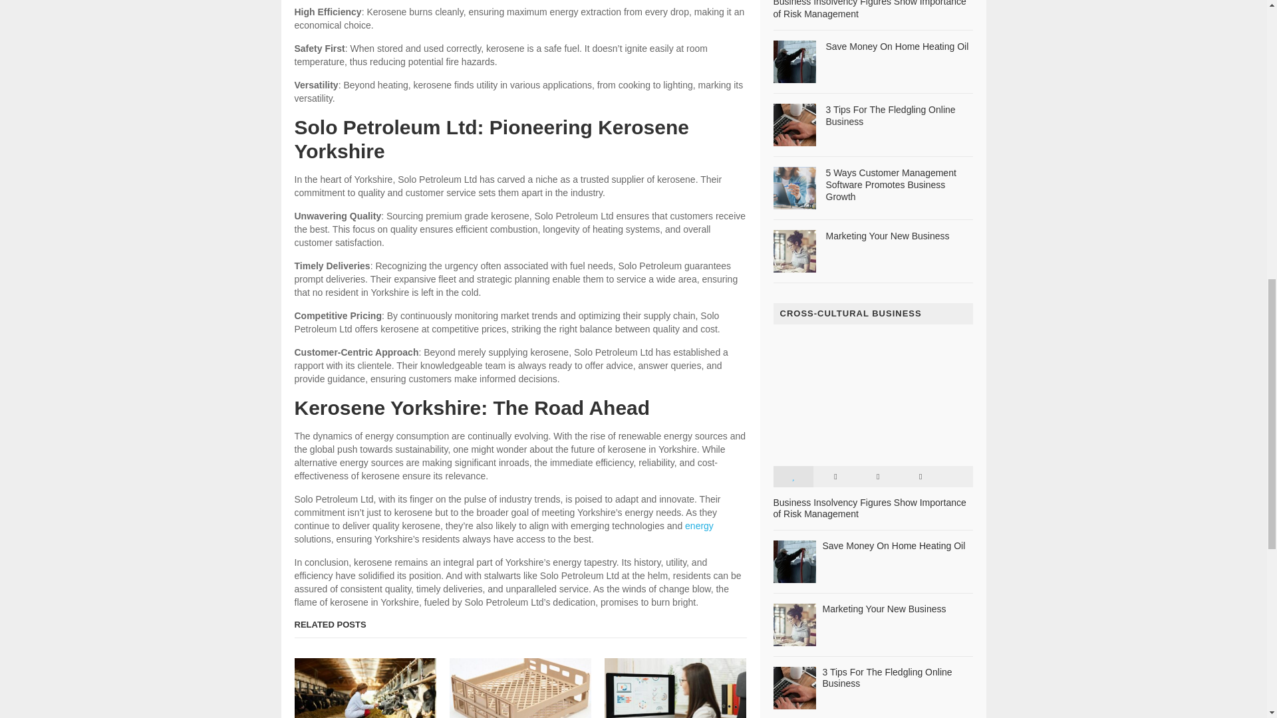 This screenshot has width=1277, height=718. What do you see at coordinates (792, 476) in the screenshot?
I see `Popular` at bounding box center [792, 476].